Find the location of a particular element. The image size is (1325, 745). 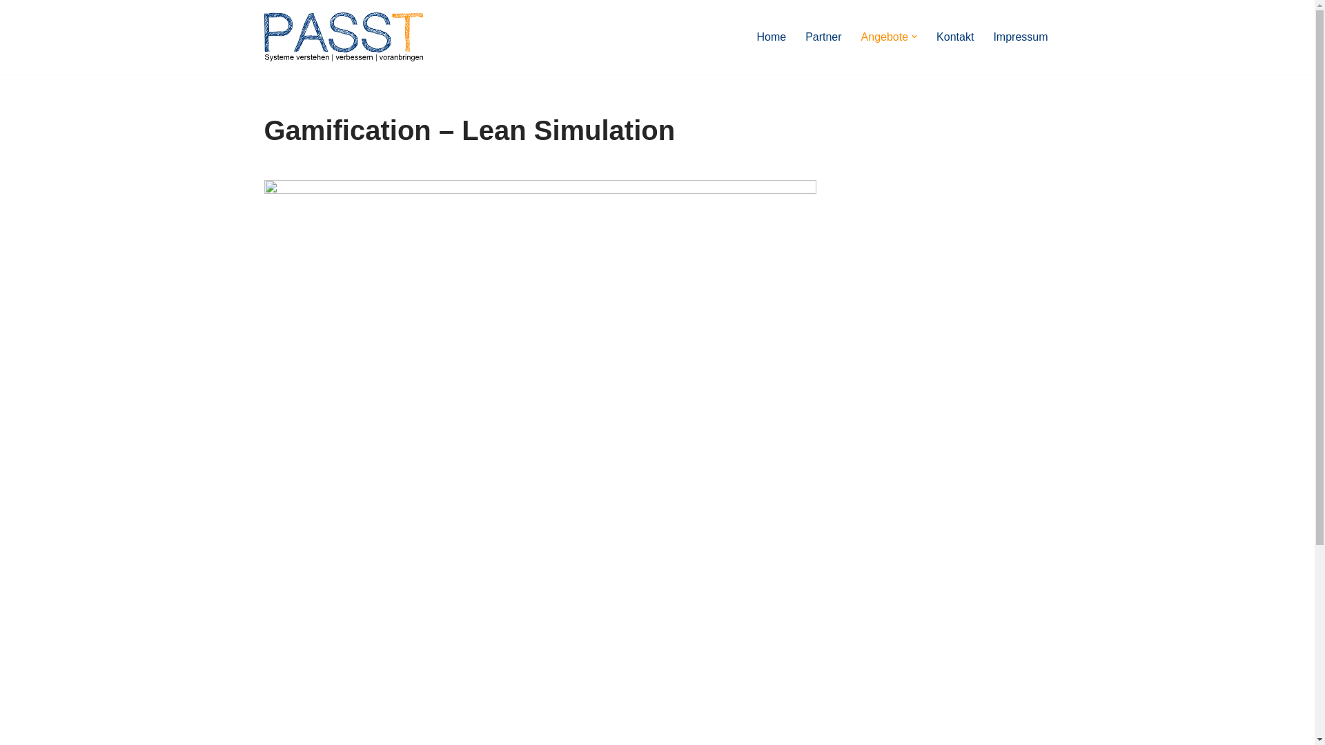

Impressum is located at coordinates (1020, 37).